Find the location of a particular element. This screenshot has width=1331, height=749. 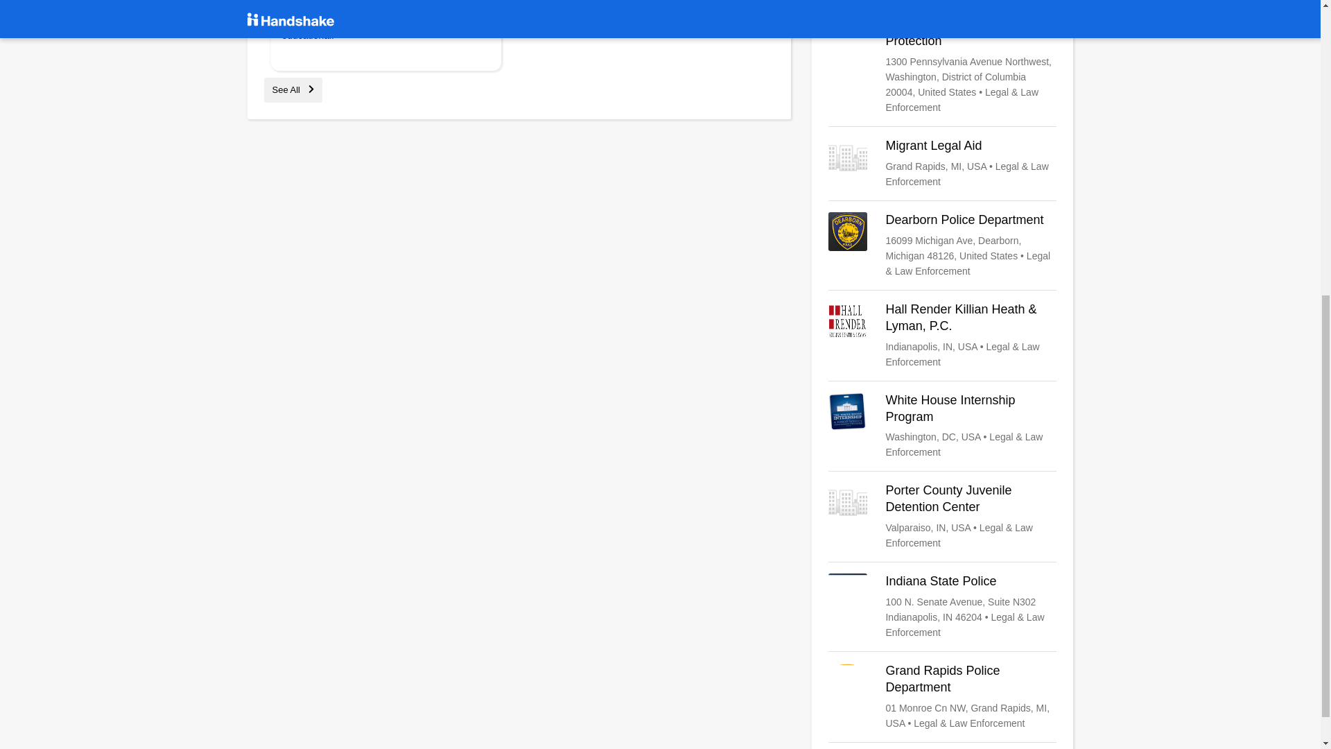

U.S. Customs and Border Protection is located at coordinates (942, 65).